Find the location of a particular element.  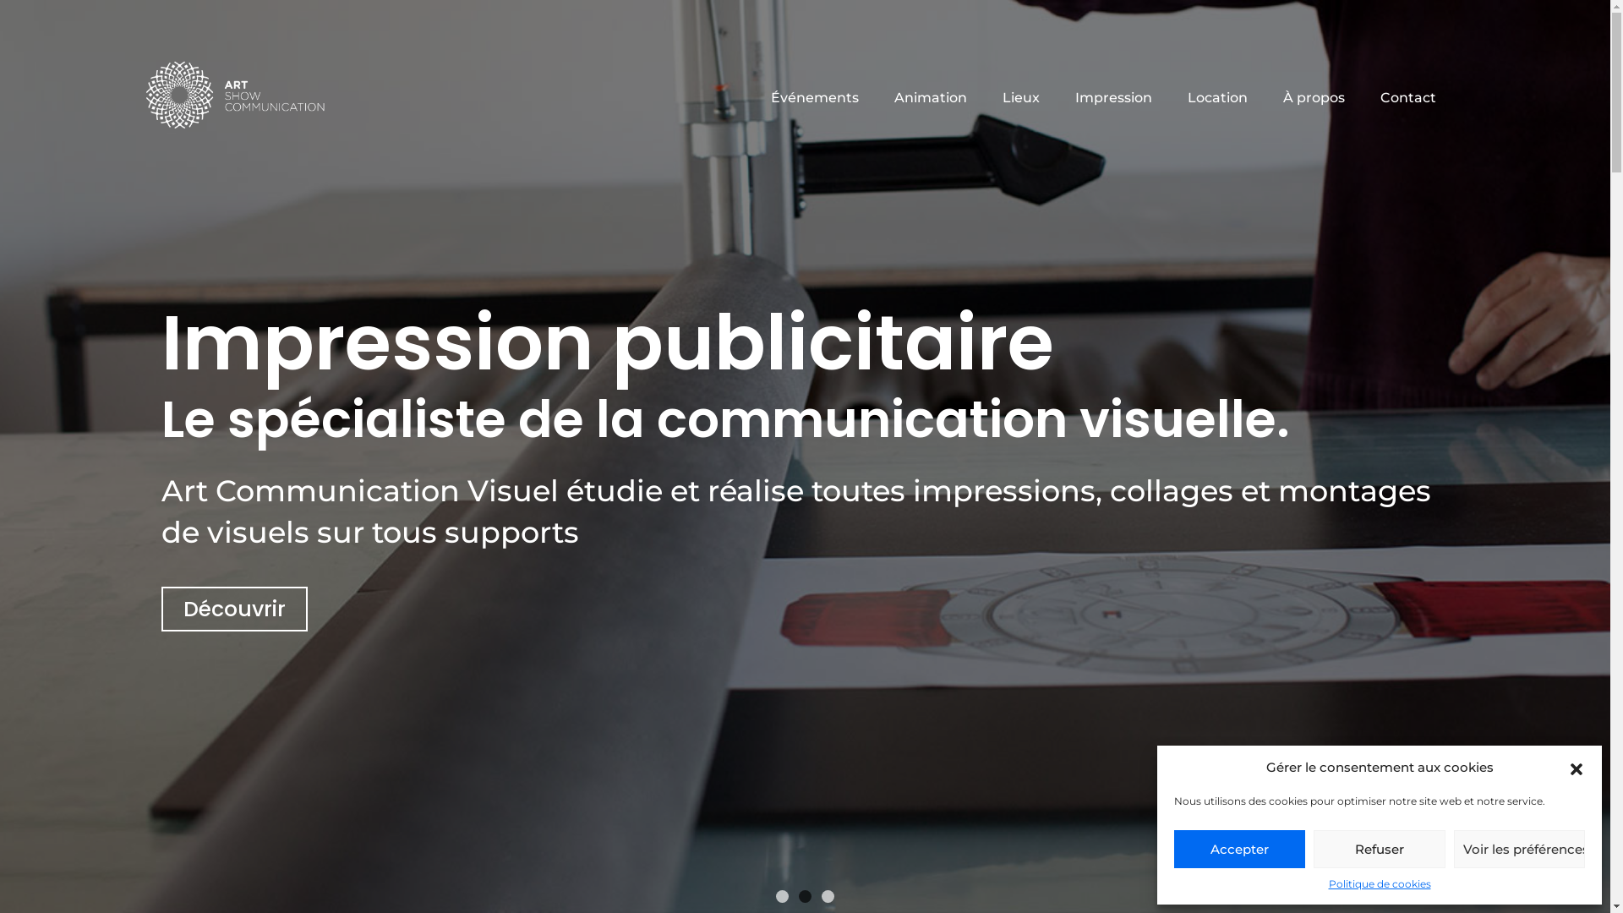

Refuser is located at coordinates (1380, 849).